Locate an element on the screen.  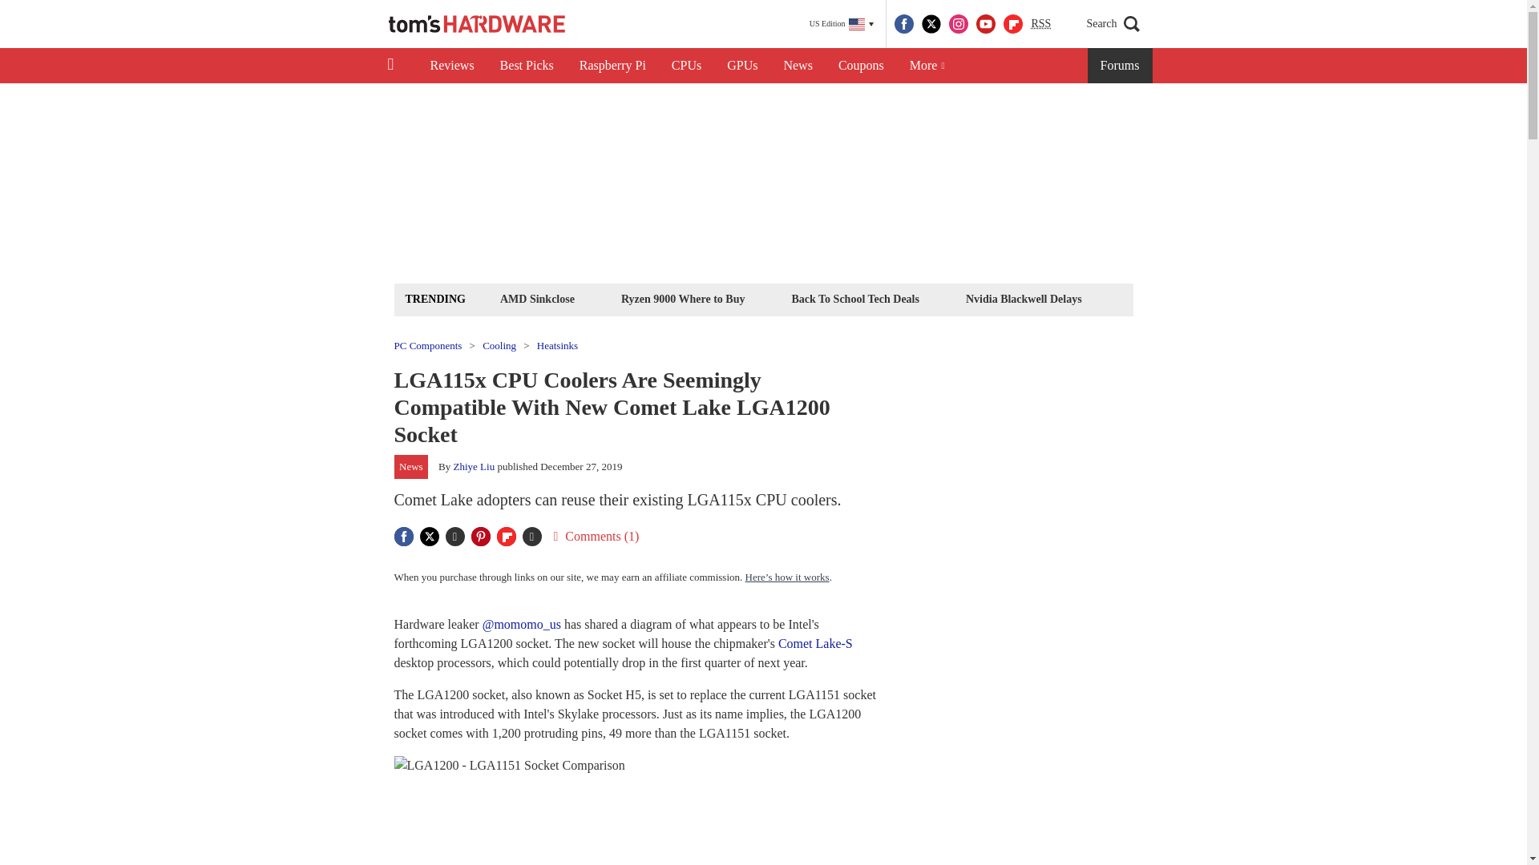
CPUs is located at coordinates (686, 66).